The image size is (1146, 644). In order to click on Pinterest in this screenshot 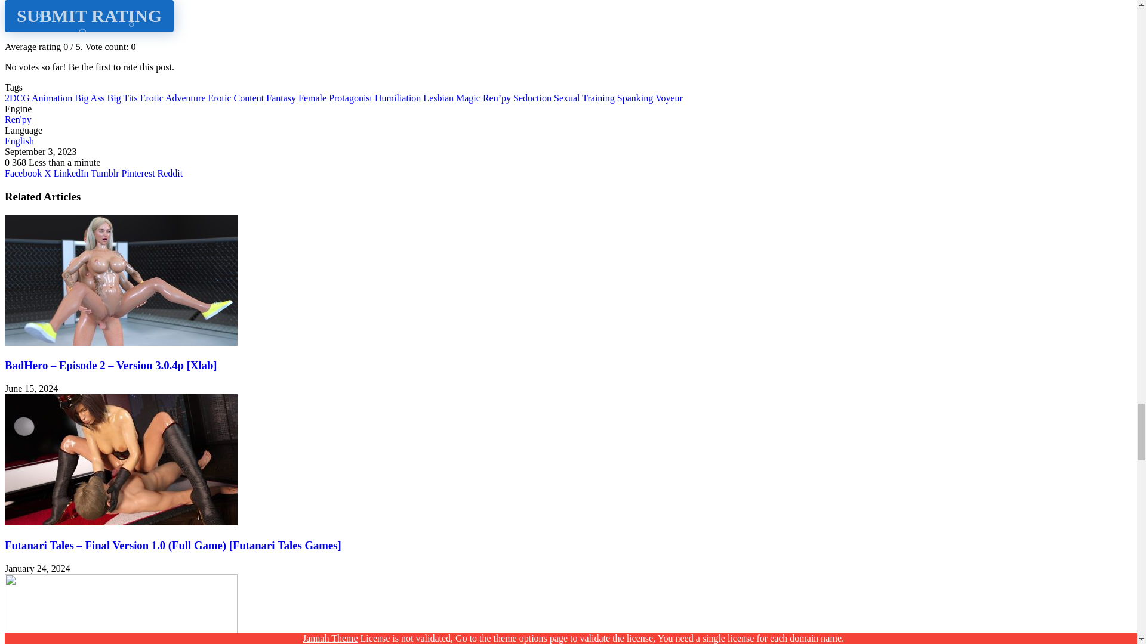, I will do `click(140, 173)`.